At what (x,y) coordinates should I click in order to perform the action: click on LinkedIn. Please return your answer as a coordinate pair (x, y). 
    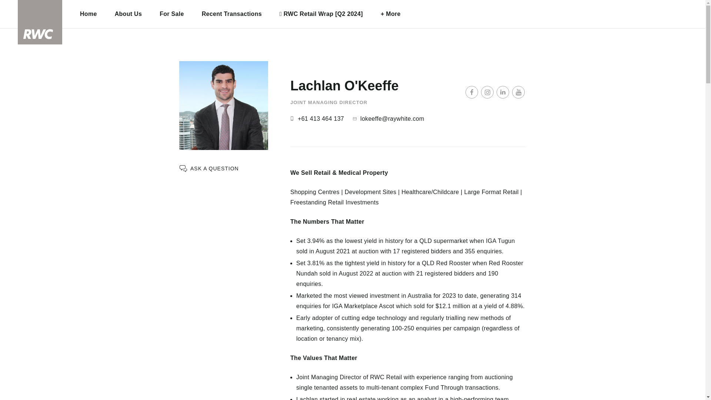
    Looking at the image, I should click on (503, 92).